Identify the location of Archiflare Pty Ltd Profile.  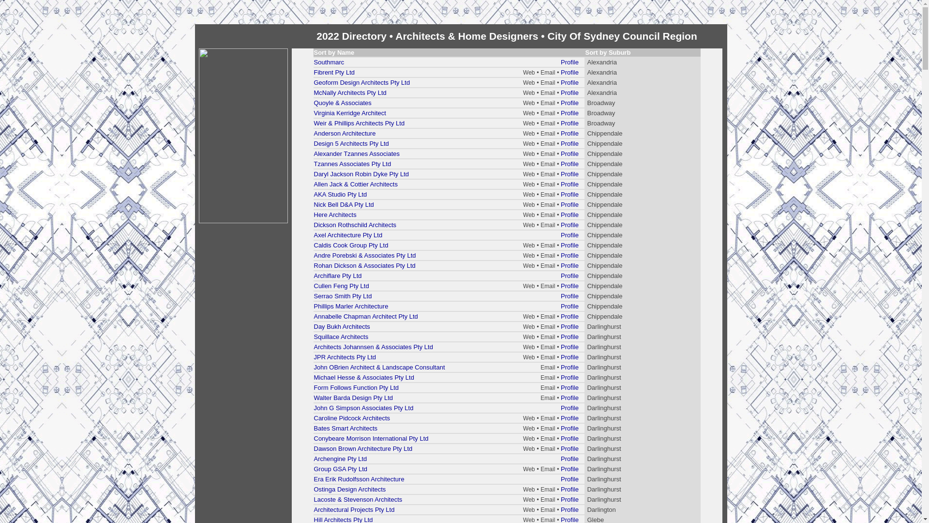
(449, 276).